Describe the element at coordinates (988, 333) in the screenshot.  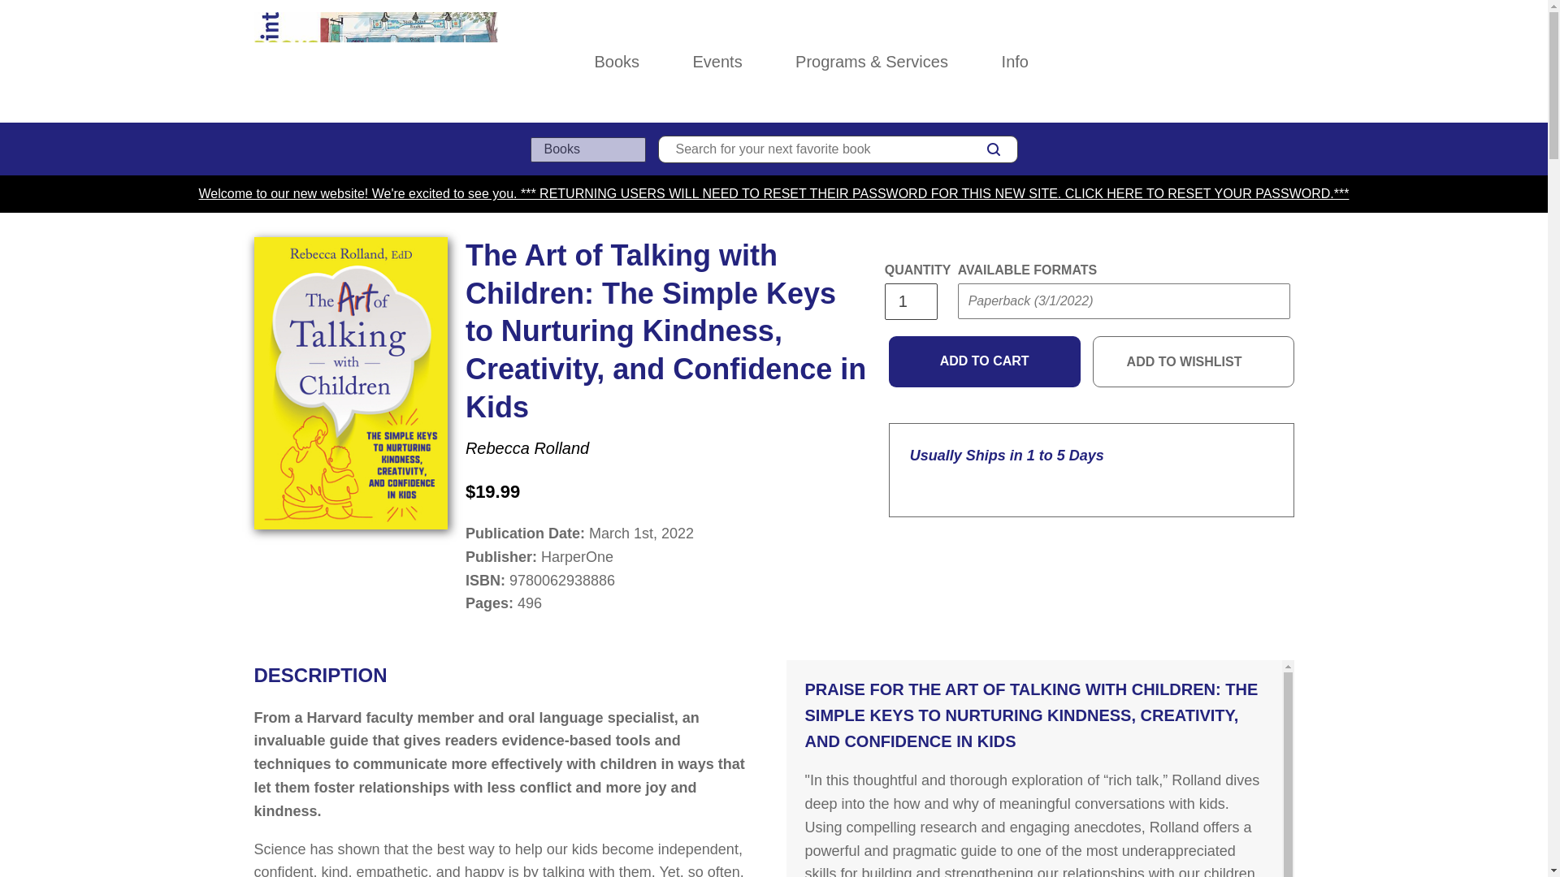
I see `Submit` at that location.